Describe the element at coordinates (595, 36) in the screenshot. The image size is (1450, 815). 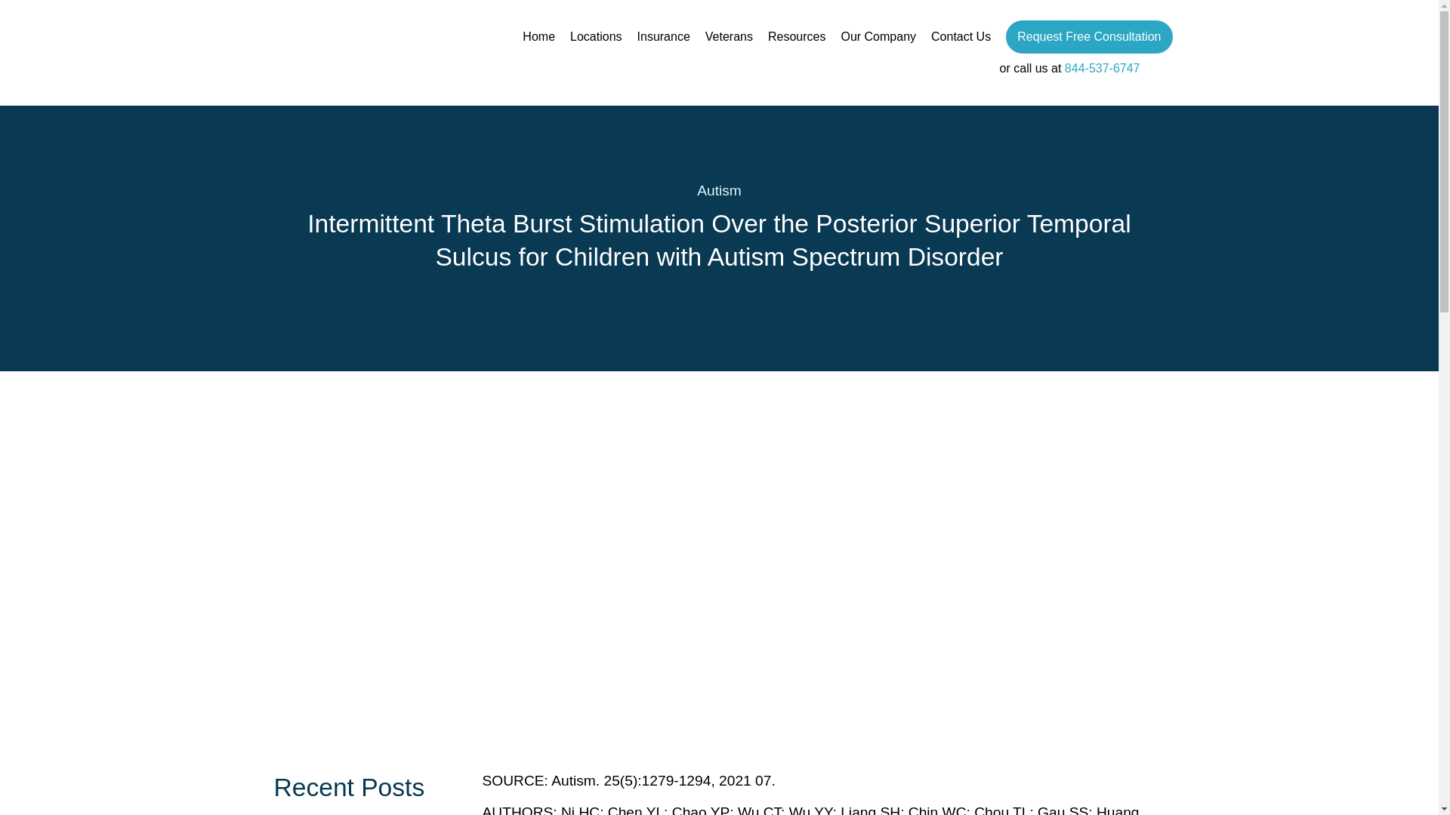
I see `Locations` at that location.